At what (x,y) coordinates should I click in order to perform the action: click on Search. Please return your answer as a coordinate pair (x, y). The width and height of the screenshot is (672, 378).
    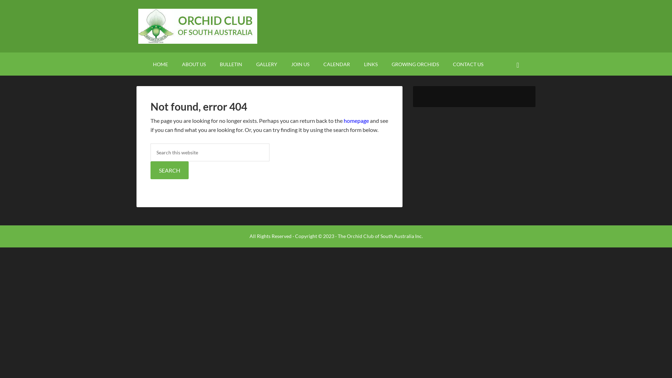
    Looking at the image, I should click on (169, 170).